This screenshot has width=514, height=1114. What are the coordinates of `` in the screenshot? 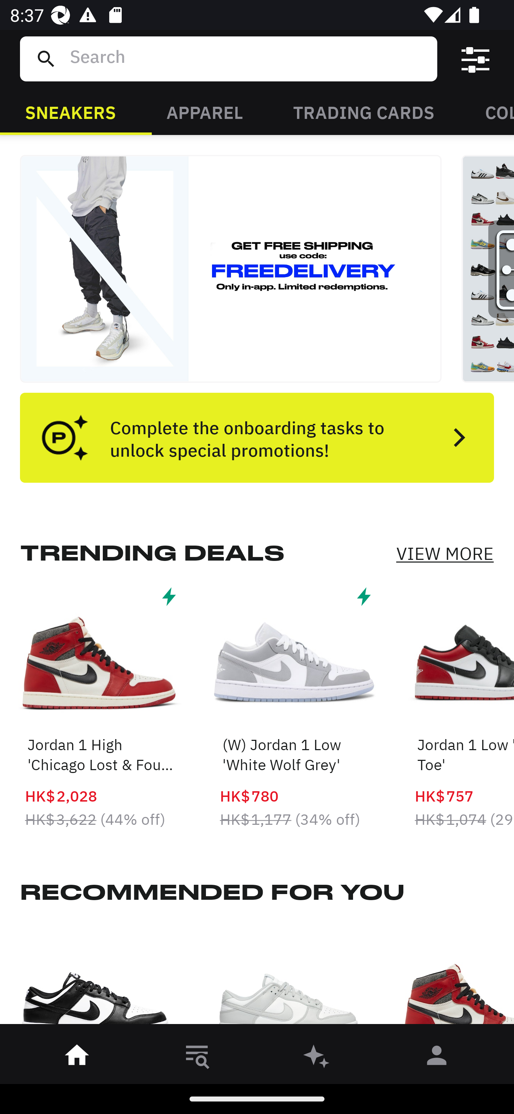 It's located at (475, 59).